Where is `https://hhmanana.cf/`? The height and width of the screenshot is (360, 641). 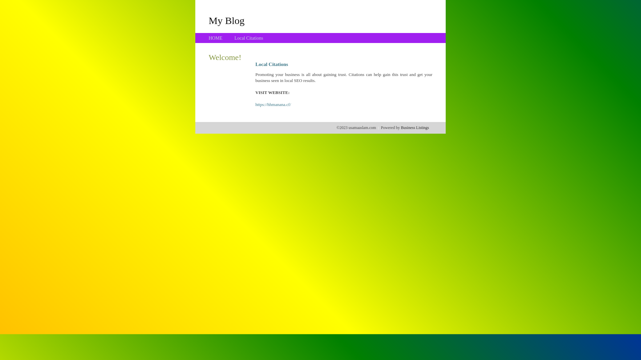 https://hhmanana.cf/ is located at coordinates (273, 105).